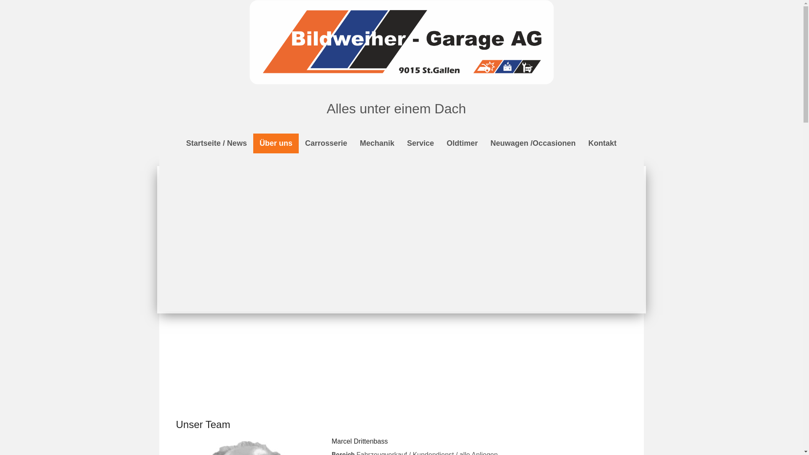 This screenshot has height=455, width=809. I want to click on Service, so click(421, 143).